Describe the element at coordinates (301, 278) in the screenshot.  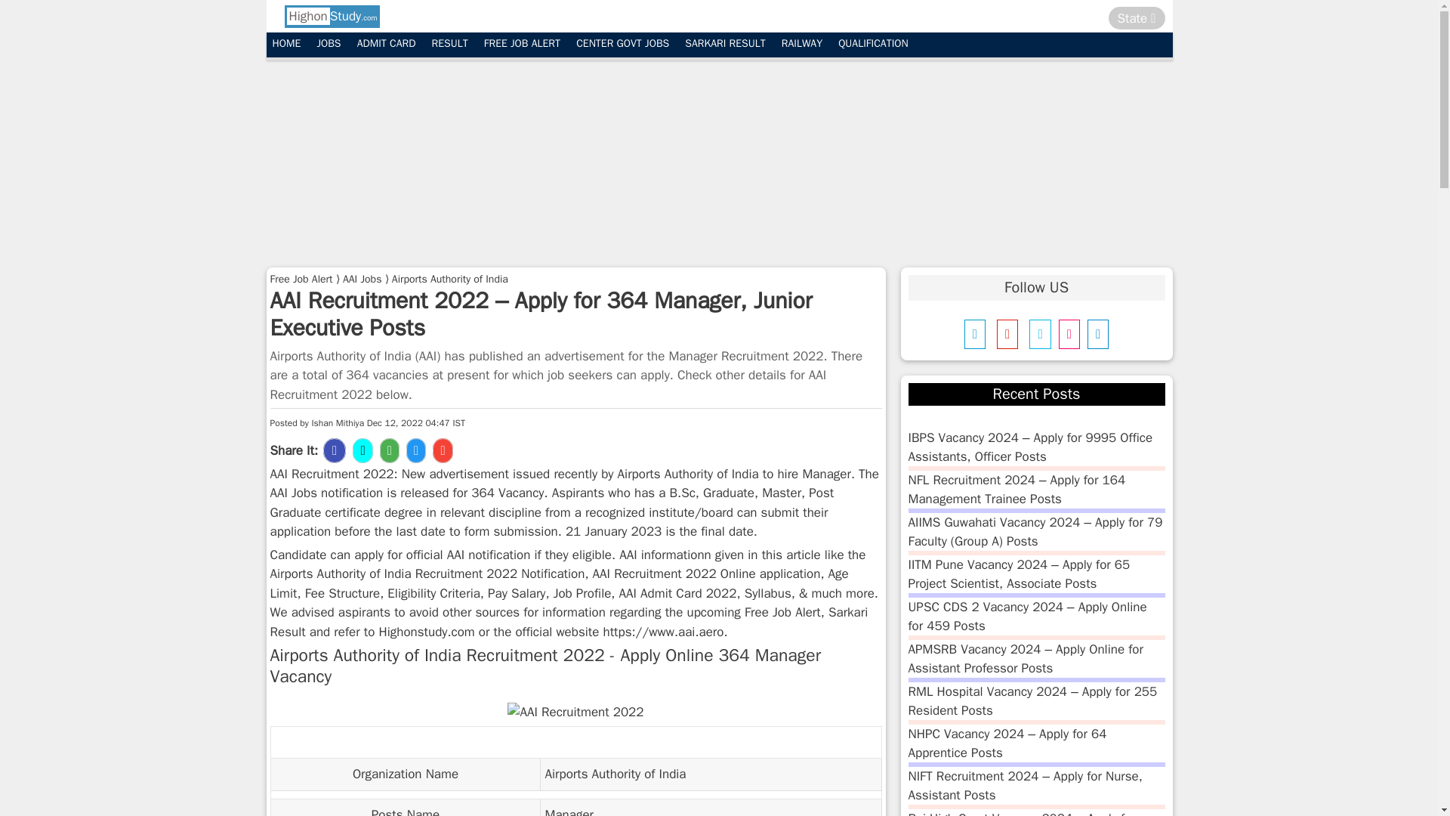
I see `Free Job Alert` at that location.